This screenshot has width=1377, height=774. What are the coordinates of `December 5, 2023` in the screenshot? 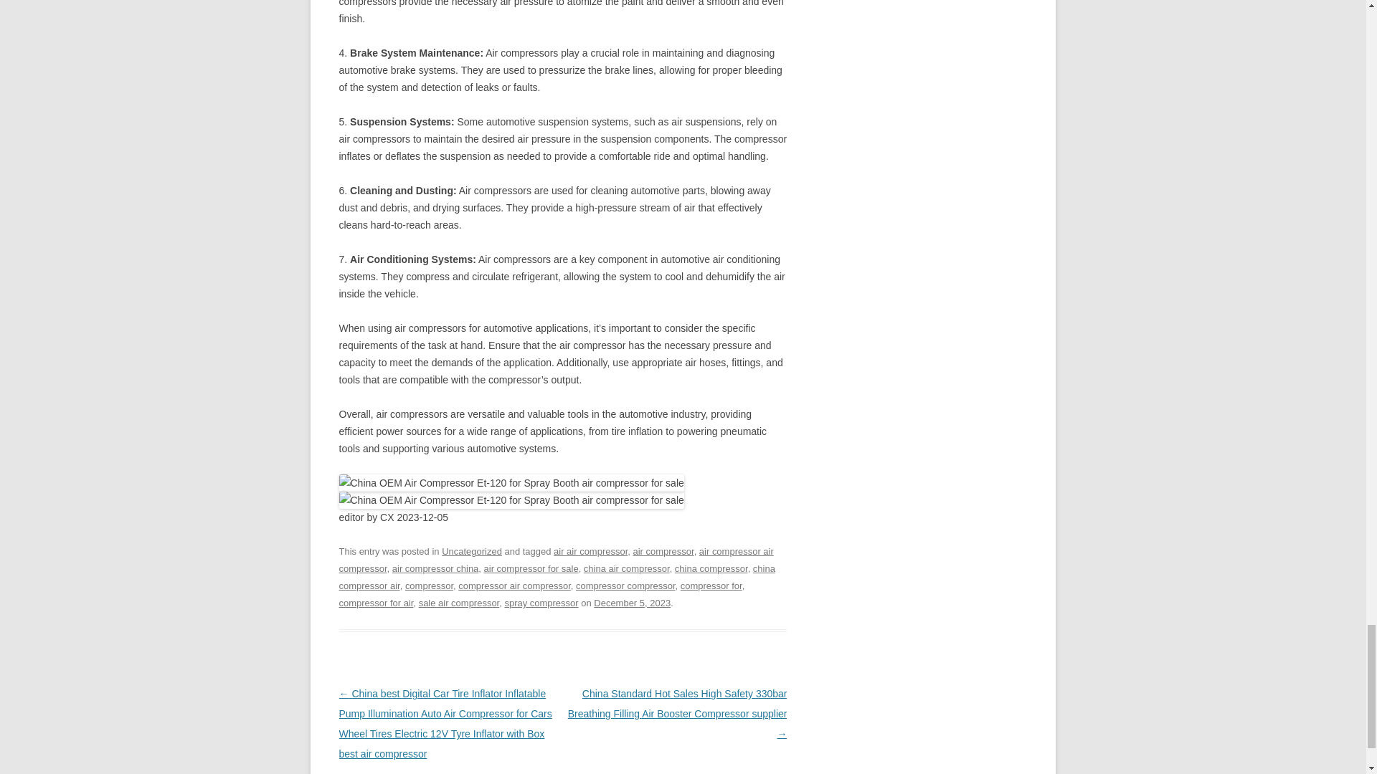 It's located at (632, 602).